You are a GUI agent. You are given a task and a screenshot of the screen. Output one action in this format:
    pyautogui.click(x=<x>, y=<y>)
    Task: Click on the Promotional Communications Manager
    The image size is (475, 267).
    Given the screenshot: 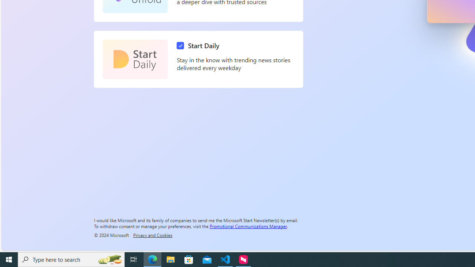 What is the action you would take?
    pyautogui.click(x=248, y=226)
    